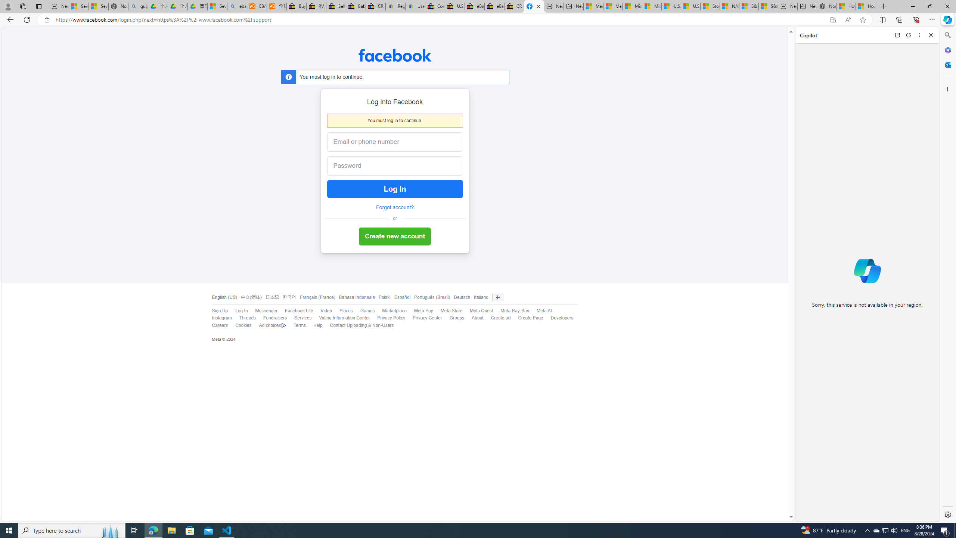 The image size is (956, 538). Describe the element at coordinates (530, 318) in the screenshot. I see `Create Page` at that location.